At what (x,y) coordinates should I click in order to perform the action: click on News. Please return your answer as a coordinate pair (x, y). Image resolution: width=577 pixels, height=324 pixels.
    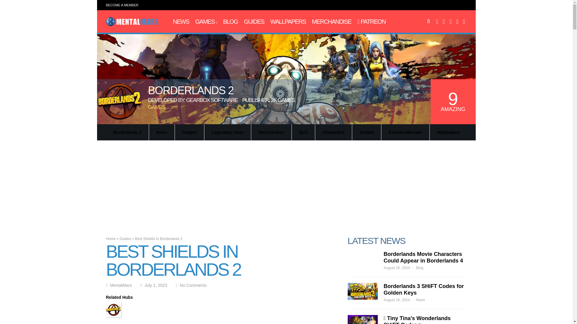
    Looking at the image, I should click on (181, 22).